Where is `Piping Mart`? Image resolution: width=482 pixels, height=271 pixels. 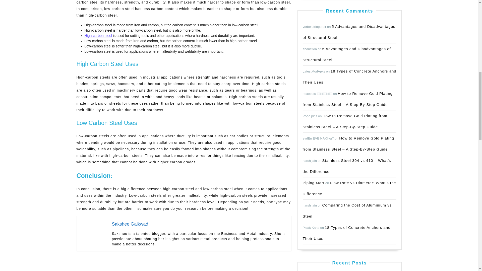 Piping Mart is located at coordinates (98, 36).